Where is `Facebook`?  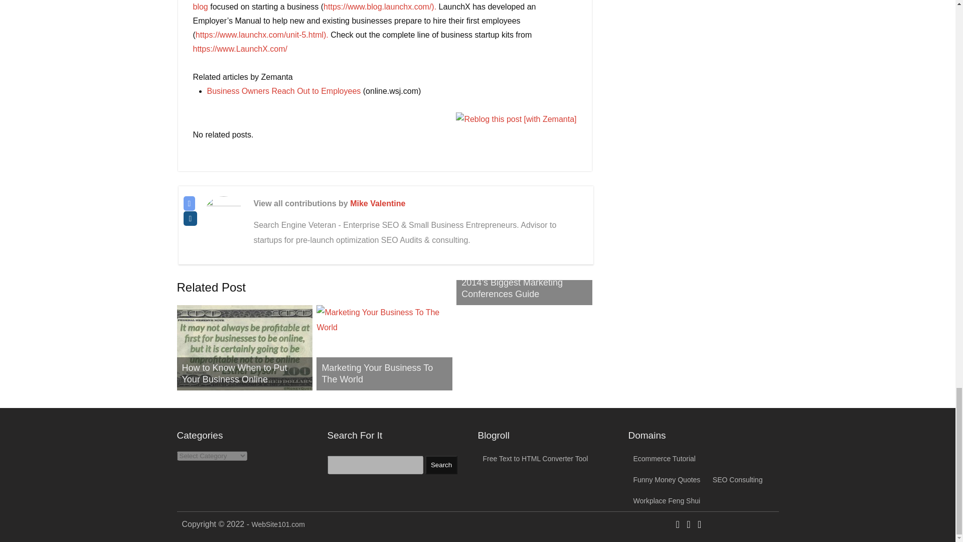 Facebook is located at coordinates (678, 525).